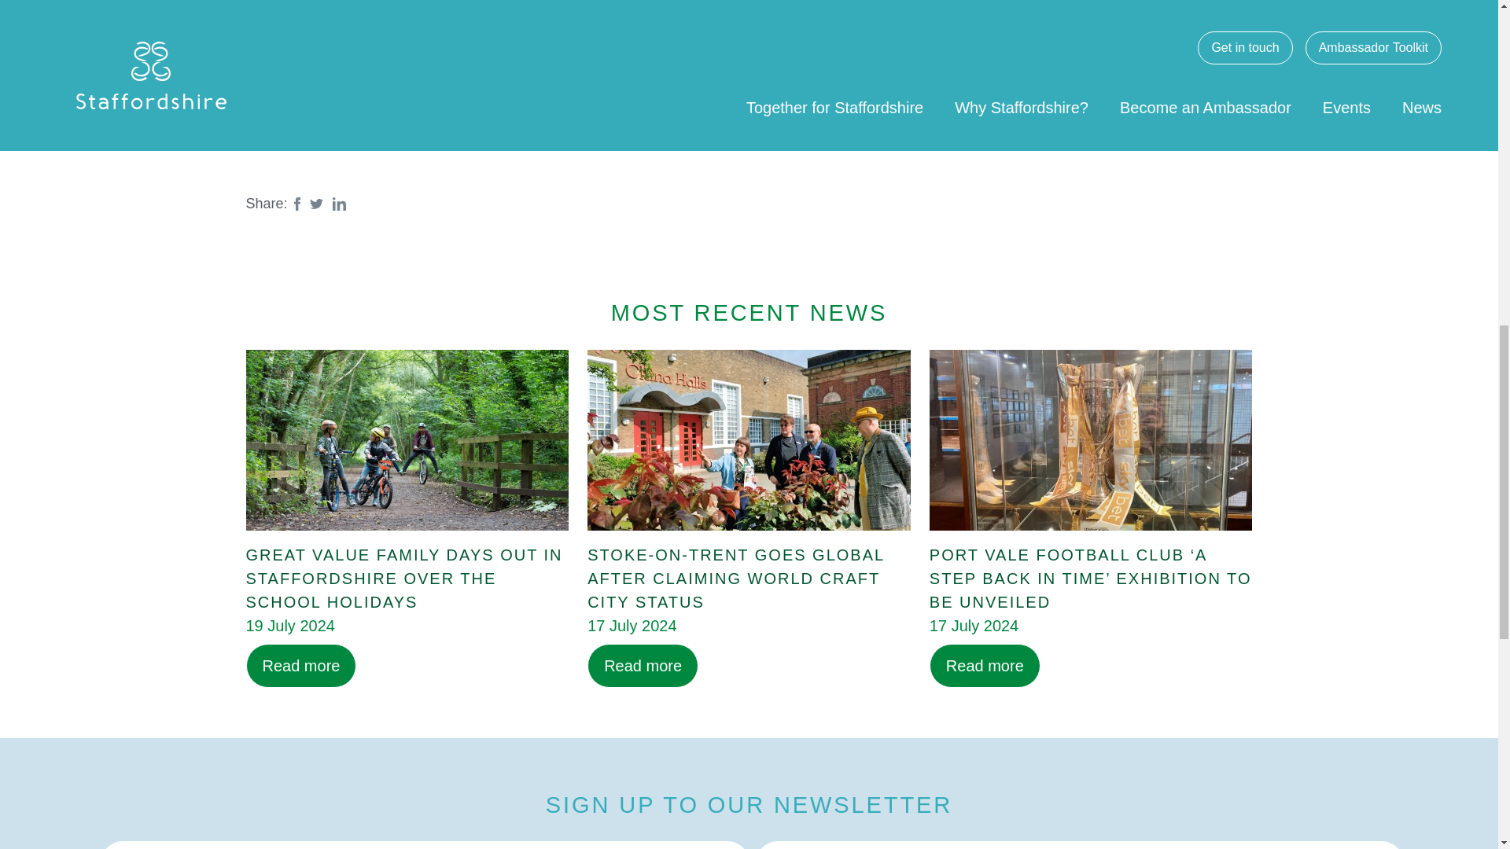 Image resolution: width=1510 pixels, height=849 pixels. Describe the element at coordinates (985, 665) in the screenshot. I see `Read more` at that location.